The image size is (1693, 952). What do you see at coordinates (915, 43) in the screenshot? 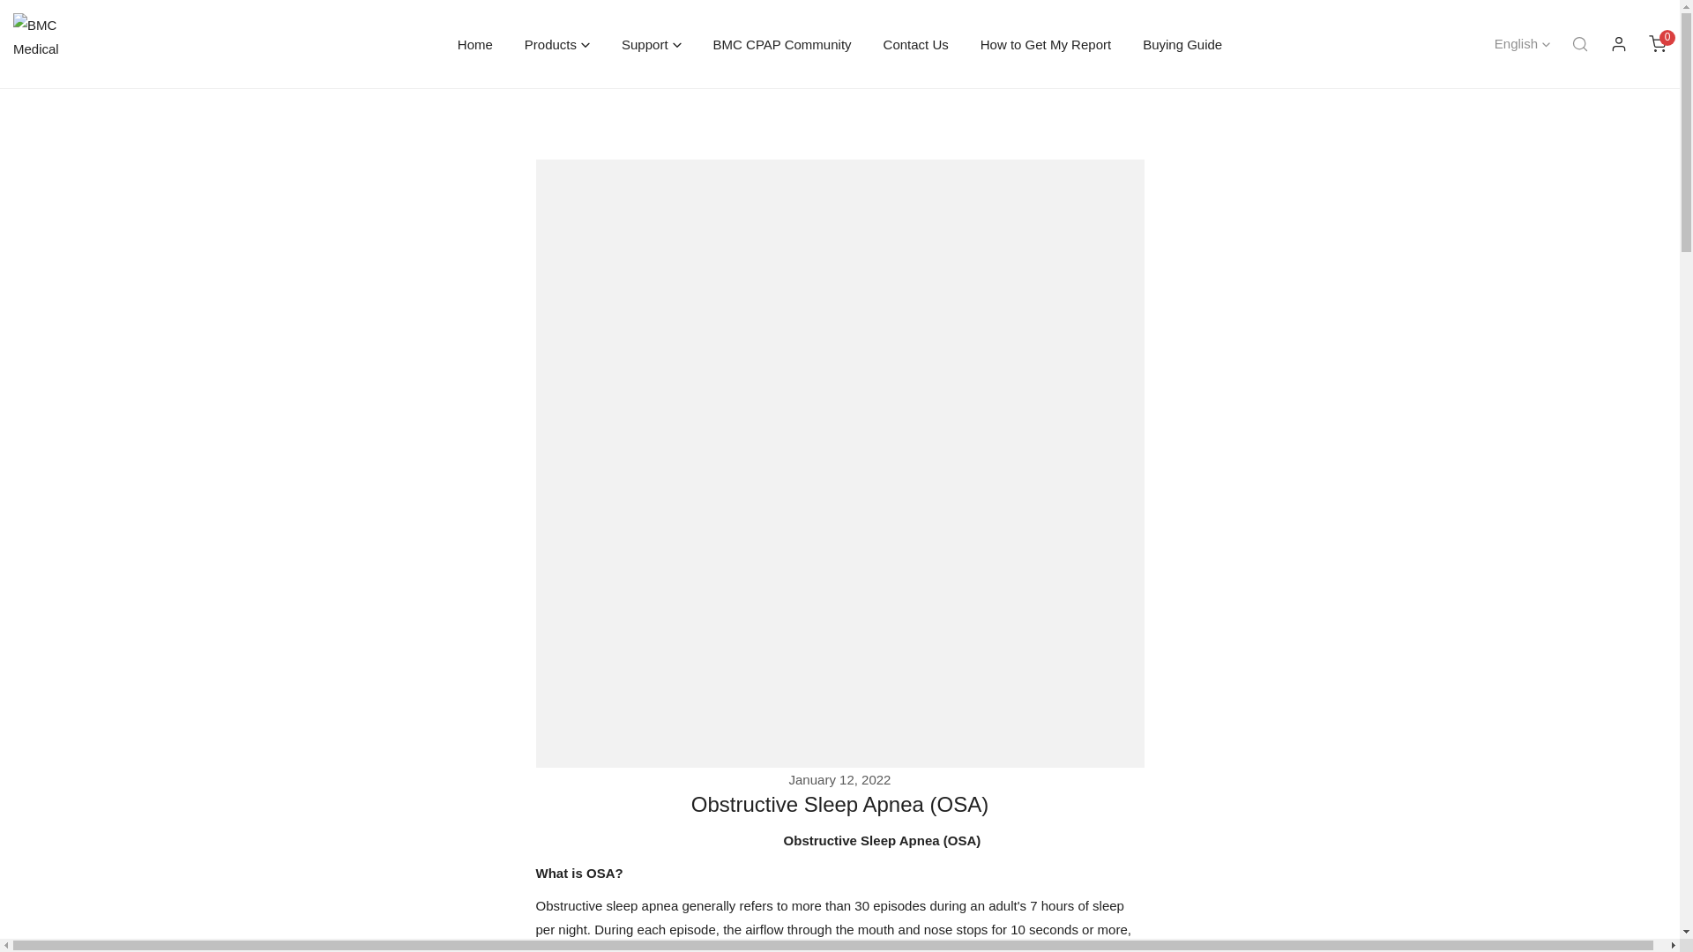
I see `Contact Us` at bounding box center [915, 43].